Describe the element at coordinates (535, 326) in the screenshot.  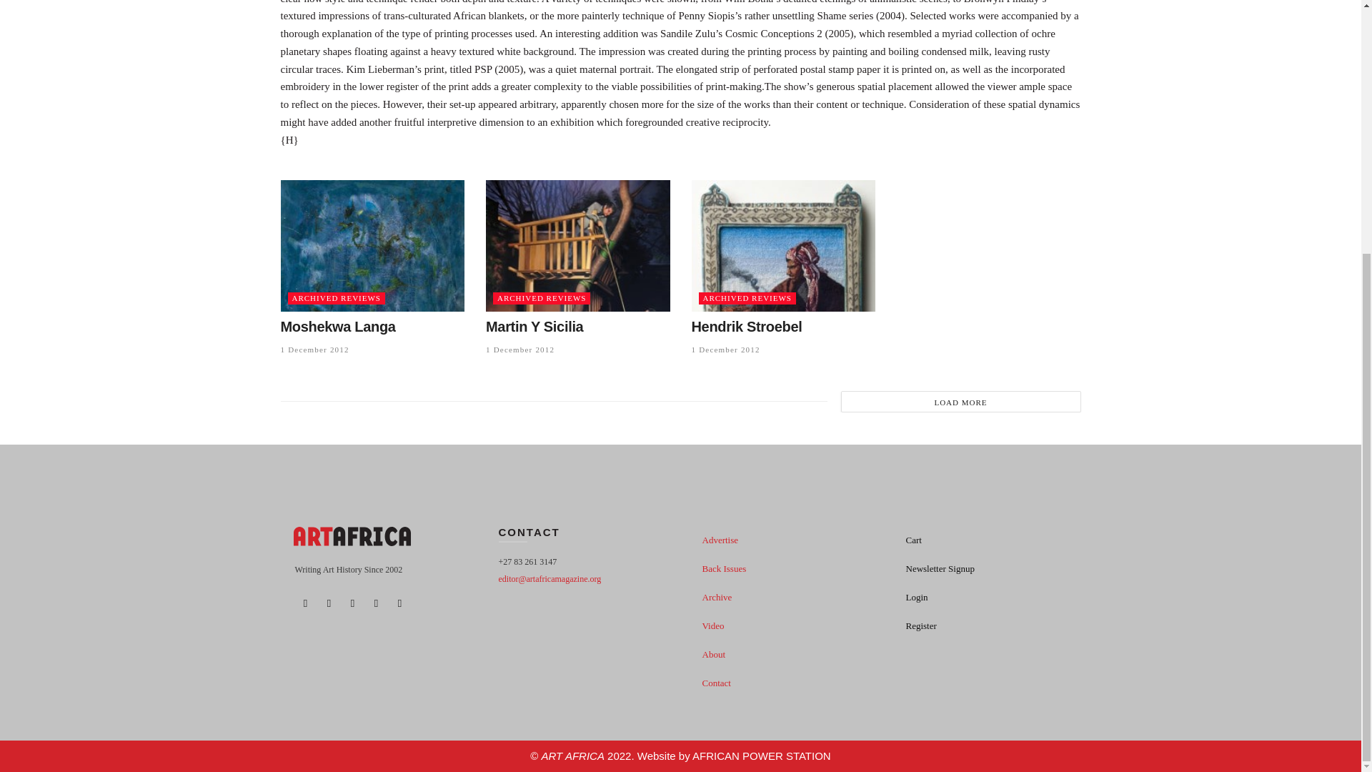
I see `Martin Y Sicilia` at that location.